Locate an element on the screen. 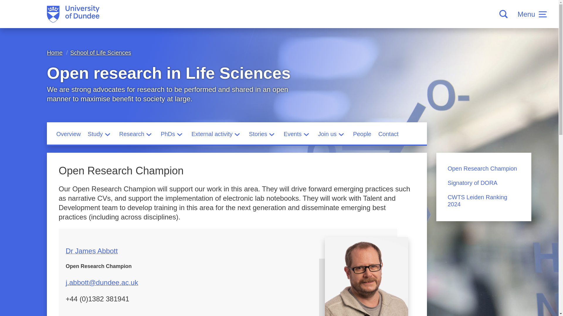 This screenshot has width=563, height=316. Menu is located at coordinates (532, 14).